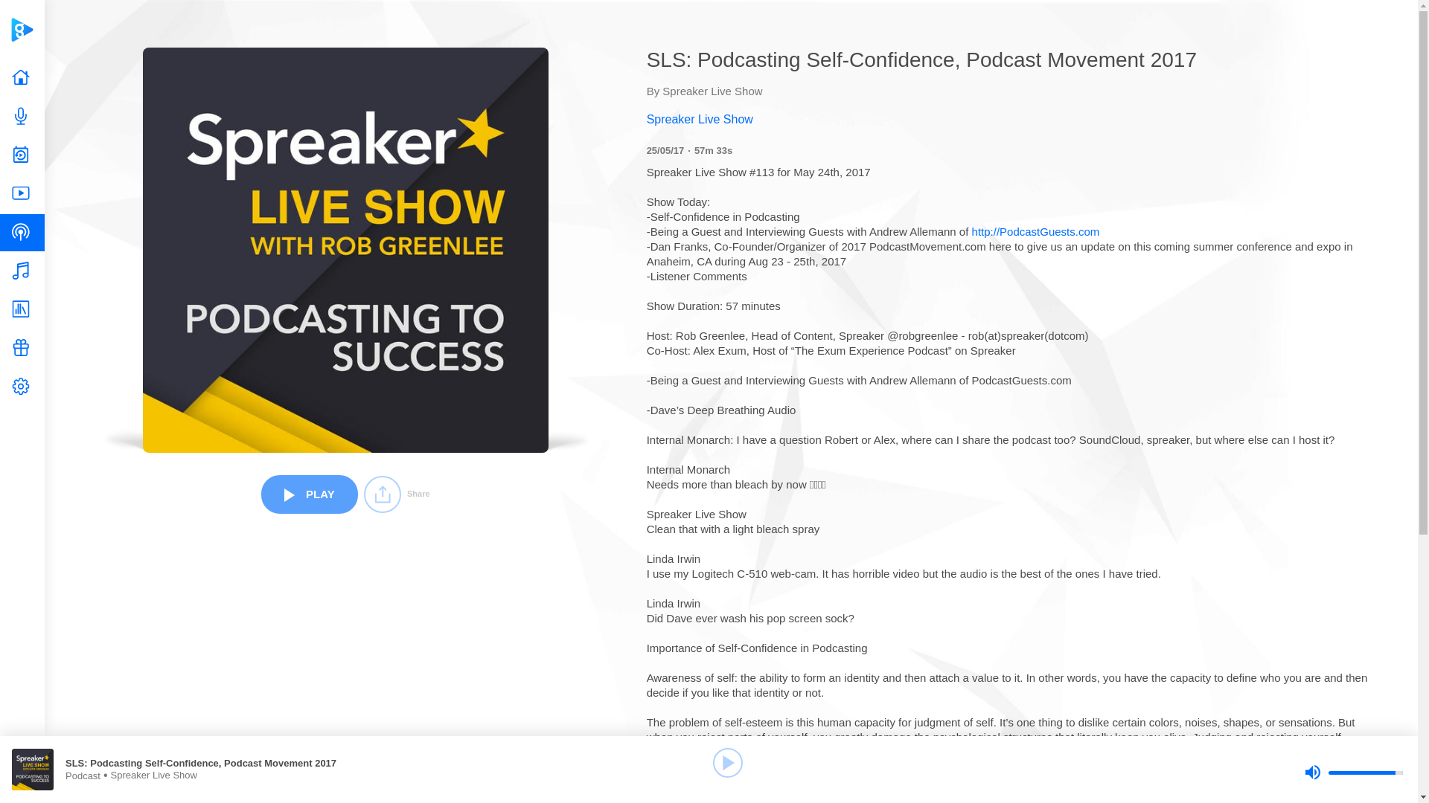 This screenshot has height=803, width=1429. What do you see at coordinates (210, 763) in the screenshot?
I see `SLS: Podcasting Self-Confidence, Podcast Movement 2017` at bounding box center [210, 763].